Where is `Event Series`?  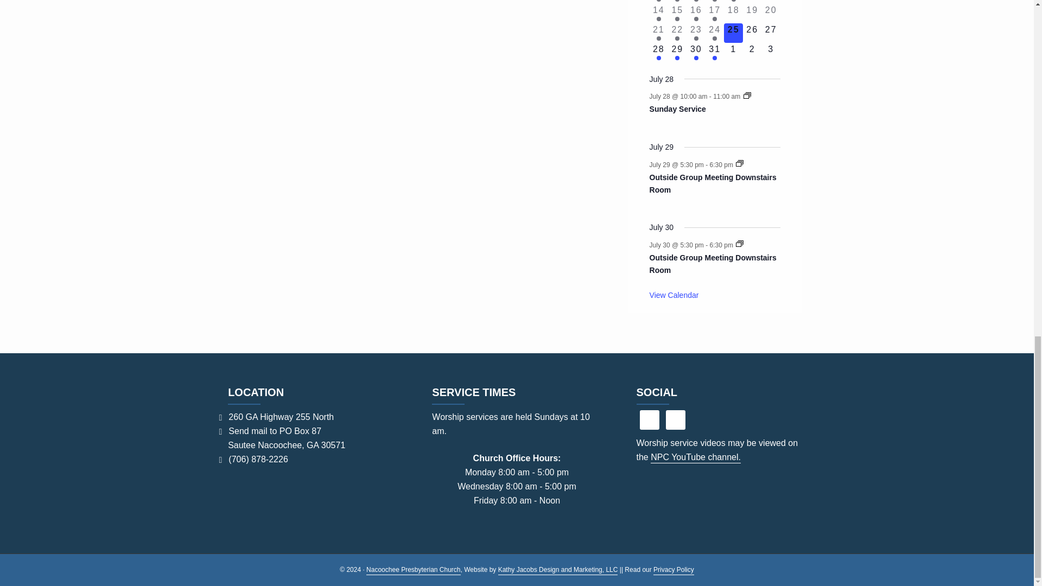 Event Series is located at coordinates (747, 95).